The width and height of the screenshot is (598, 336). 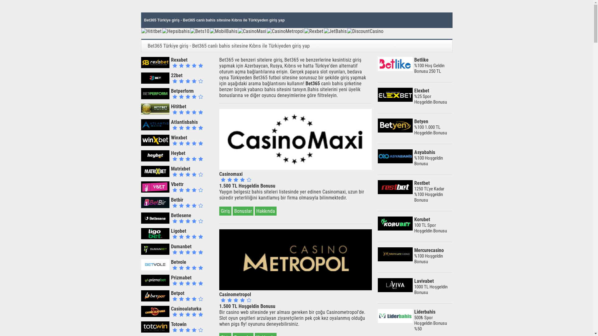 What do you see at coordinates (155, 82) in the screenshot?
I see `22bet` at bounding box center [155, 82].